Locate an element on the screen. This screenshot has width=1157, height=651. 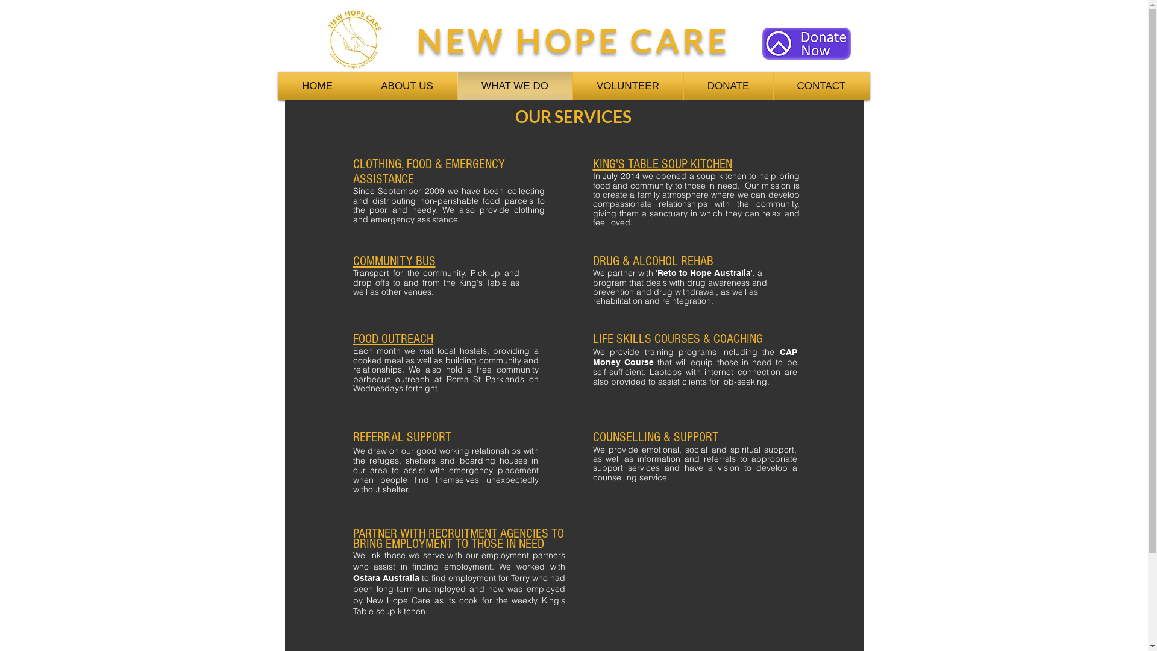
VOLUNTEER is located at coordinates (628, 86).